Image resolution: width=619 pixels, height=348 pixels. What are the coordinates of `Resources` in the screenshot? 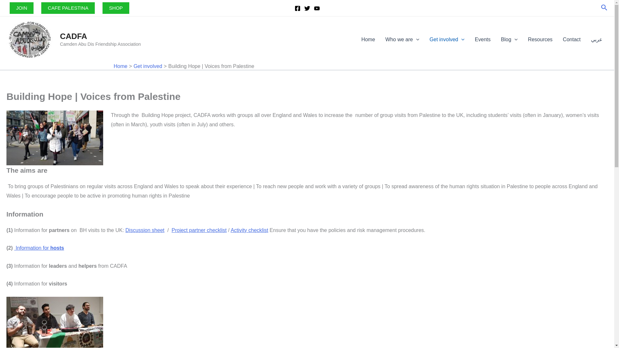 It's located at (540, 40).